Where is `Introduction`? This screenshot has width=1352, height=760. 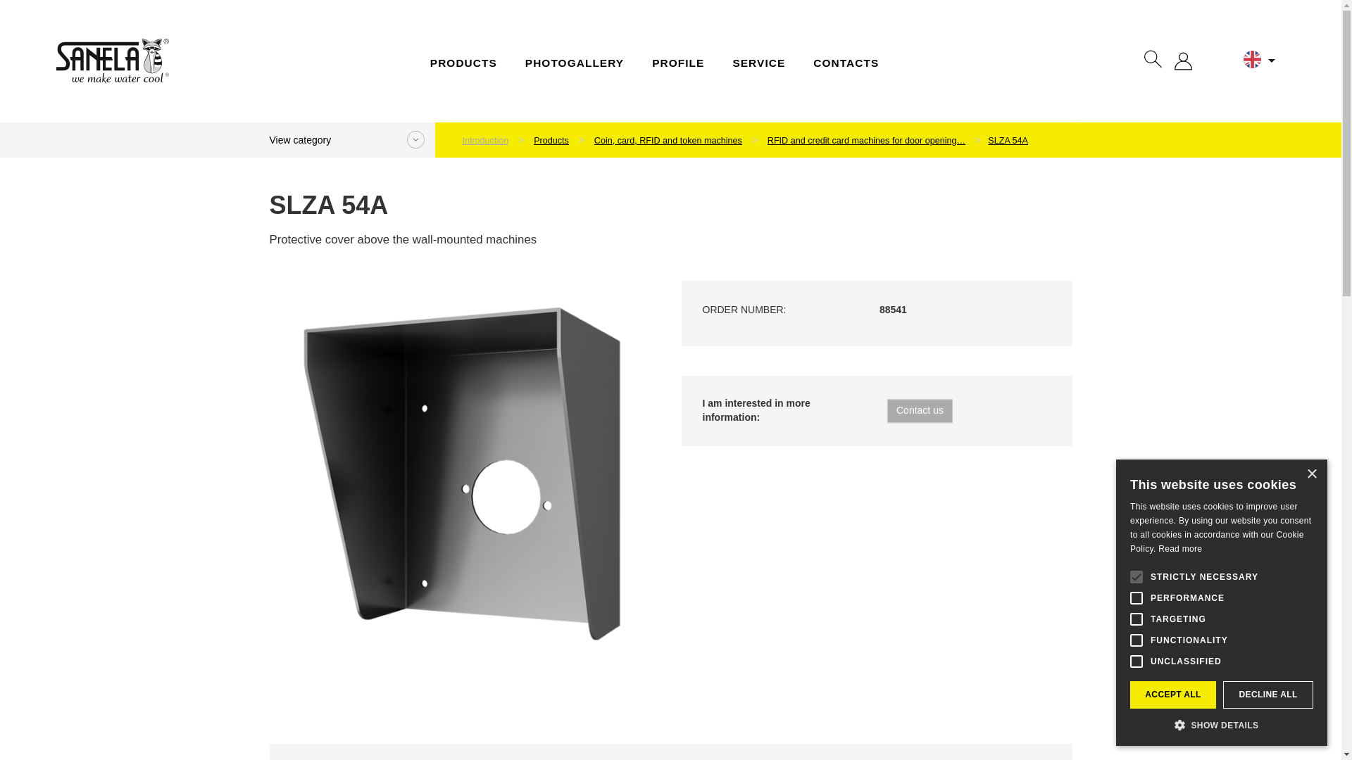 Introduction is located at coordinates (484, 141).